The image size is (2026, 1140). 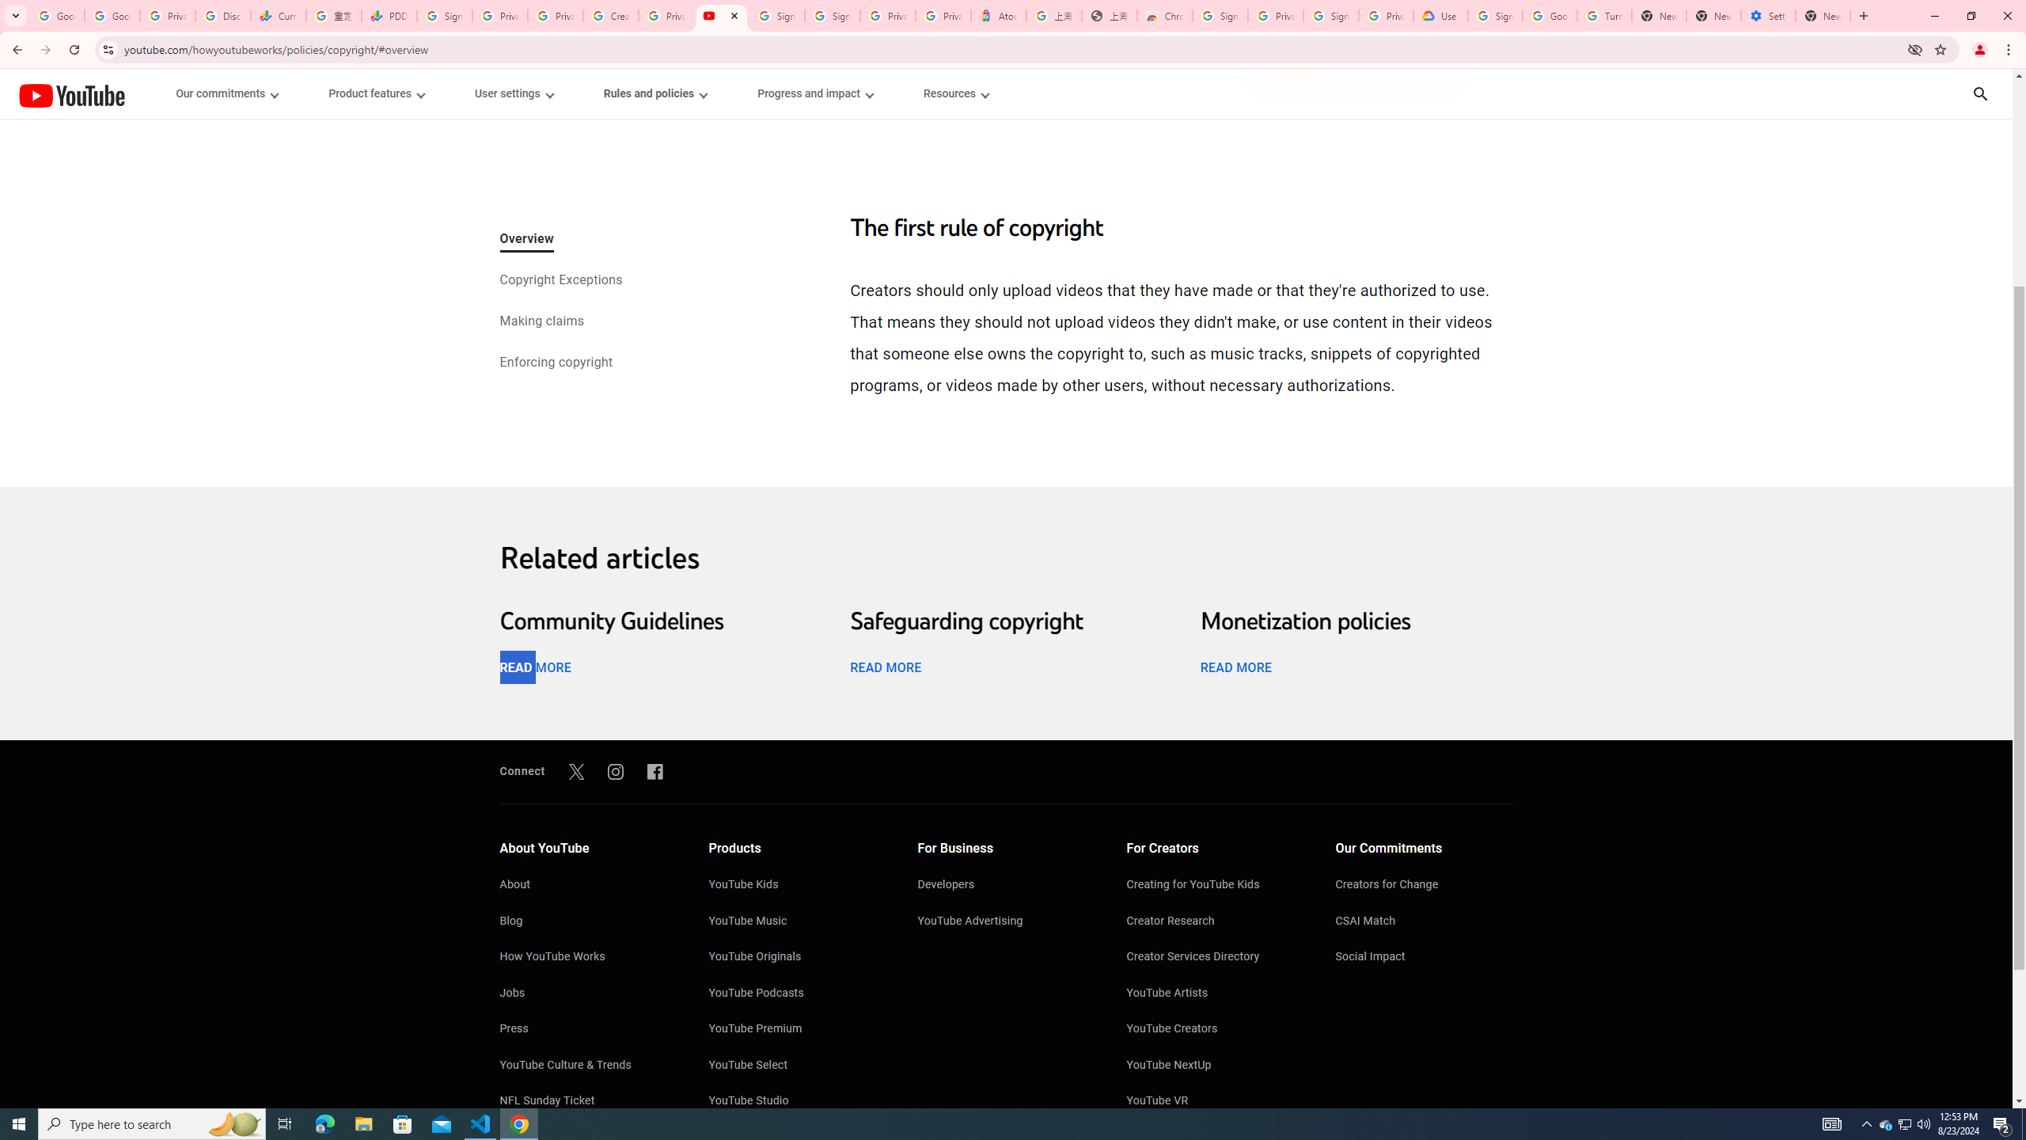 I want to click on YouTube VR, so click(x=1216, y=1102).